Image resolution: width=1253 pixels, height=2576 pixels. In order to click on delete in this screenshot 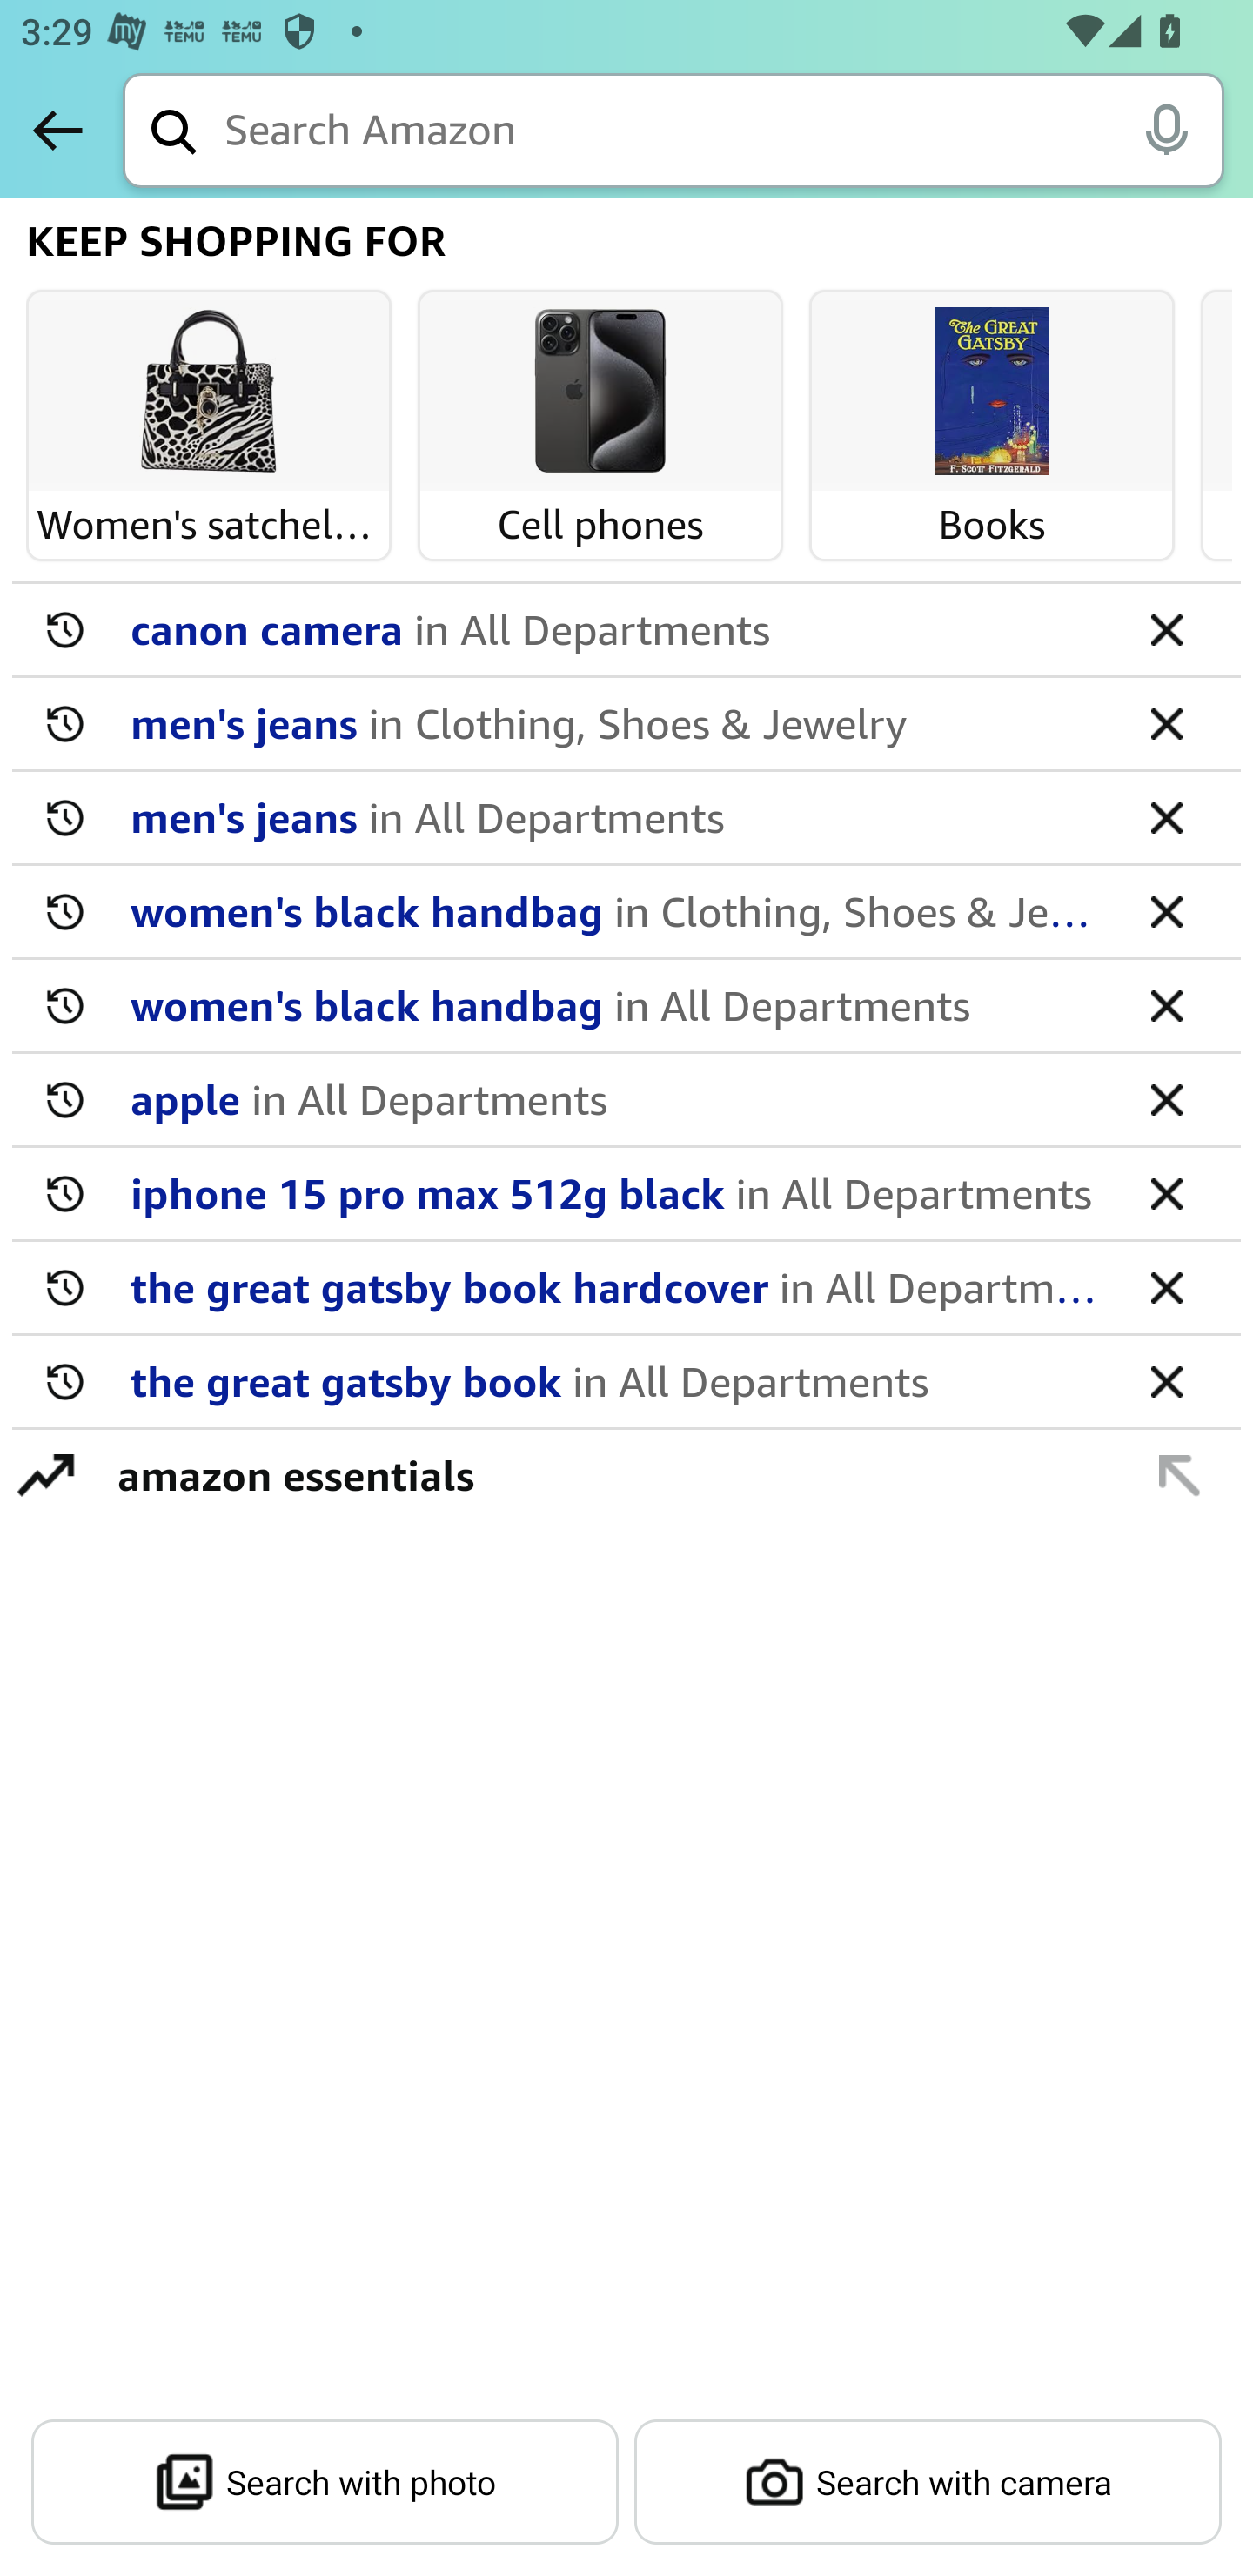, I will do `click(1166, 722)`.